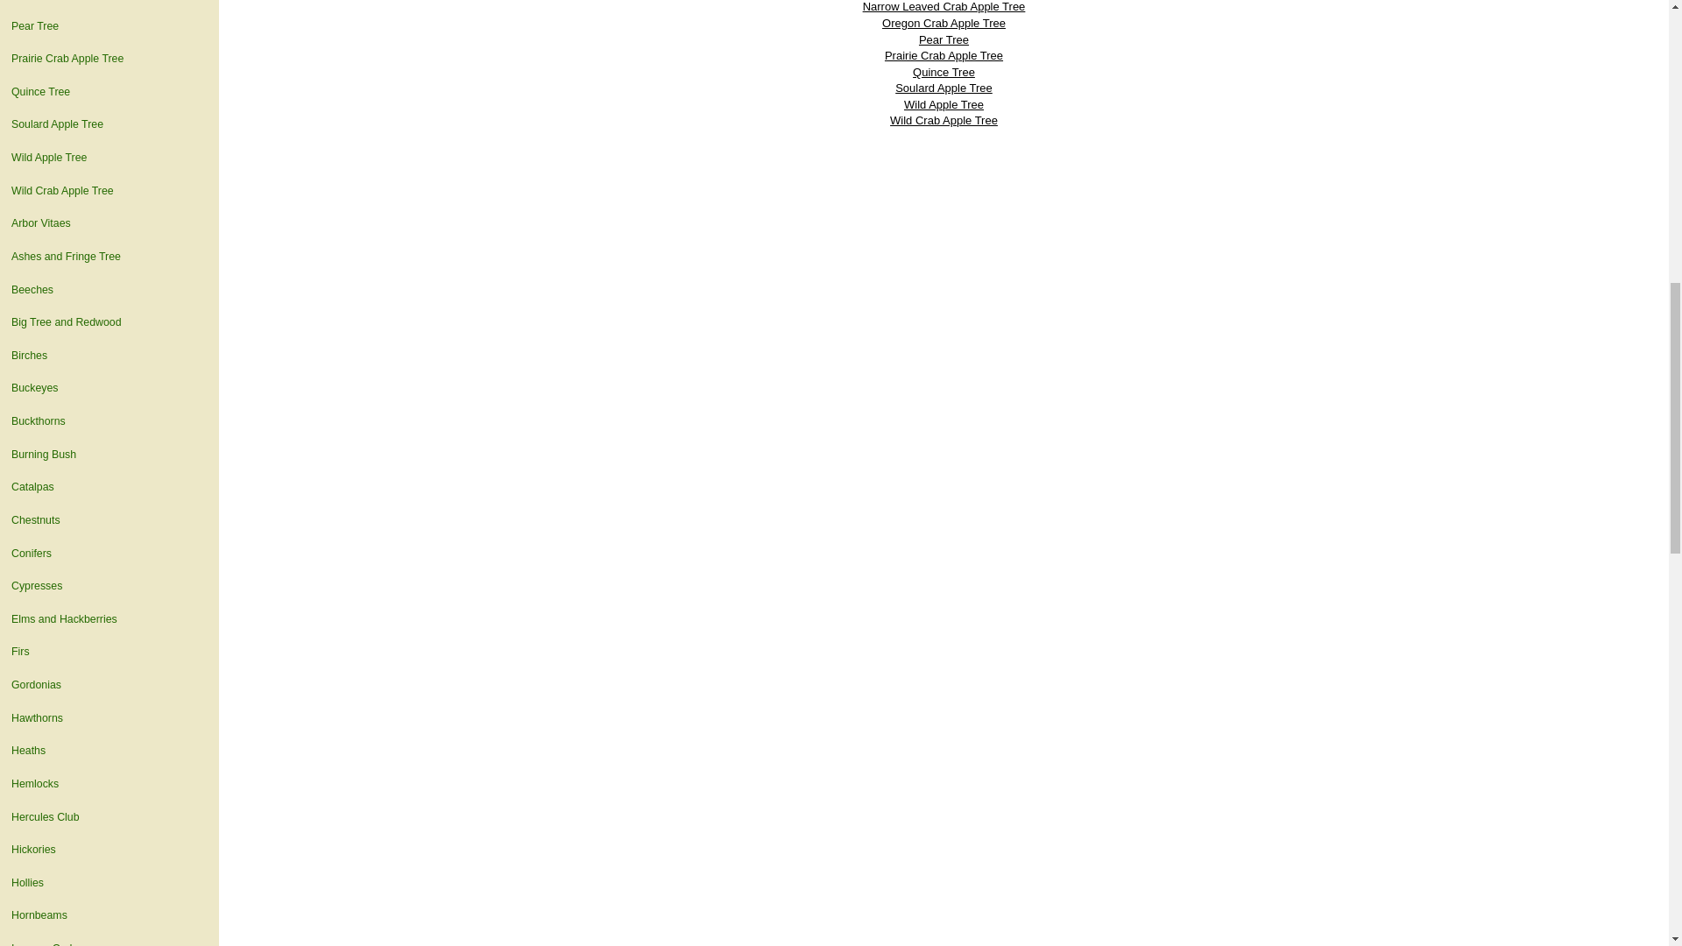 This screenshot has width=1682, height=946. Describe the element at coordinates (109, 487) in the screenshot. I see `Catalpas` at that location.